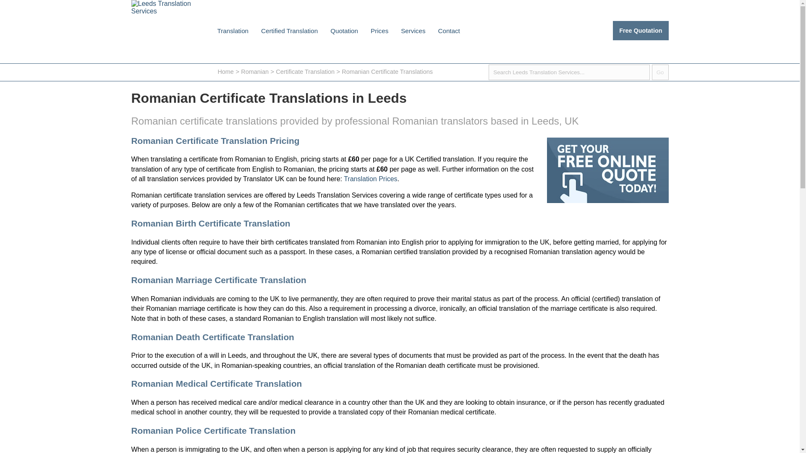 This screenshot has height=453, width=806. Describe the element at coordinates (344, 31) in the screenshot. I see `Quotation` at that location.